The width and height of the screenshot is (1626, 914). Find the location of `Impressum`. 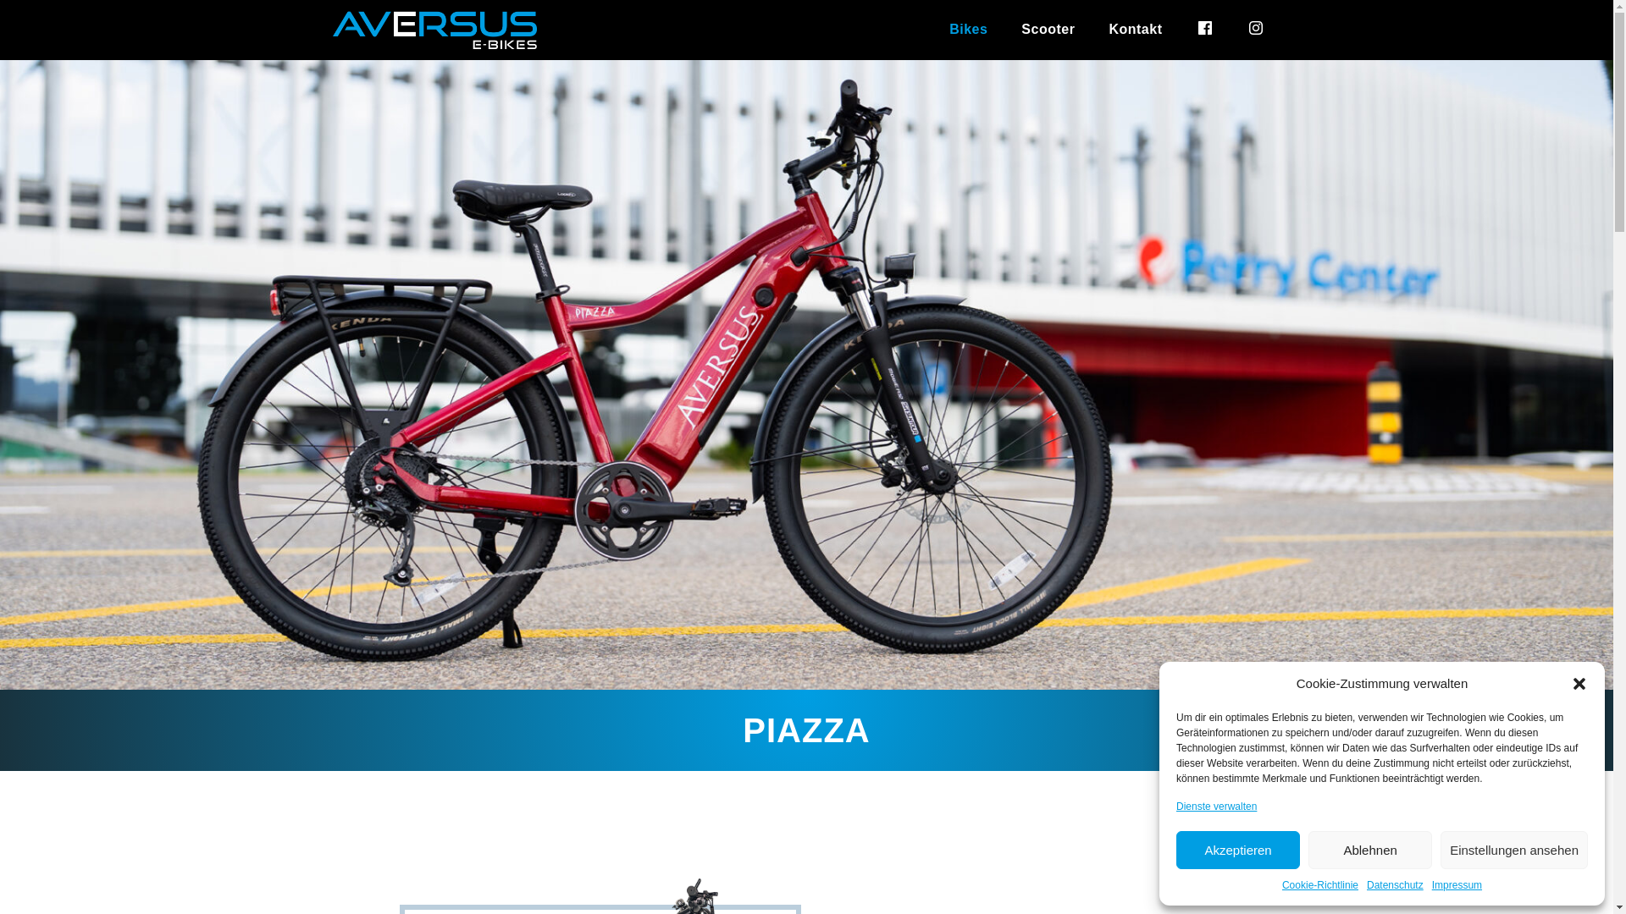

Impressum is located at coordinates (1457, 885).